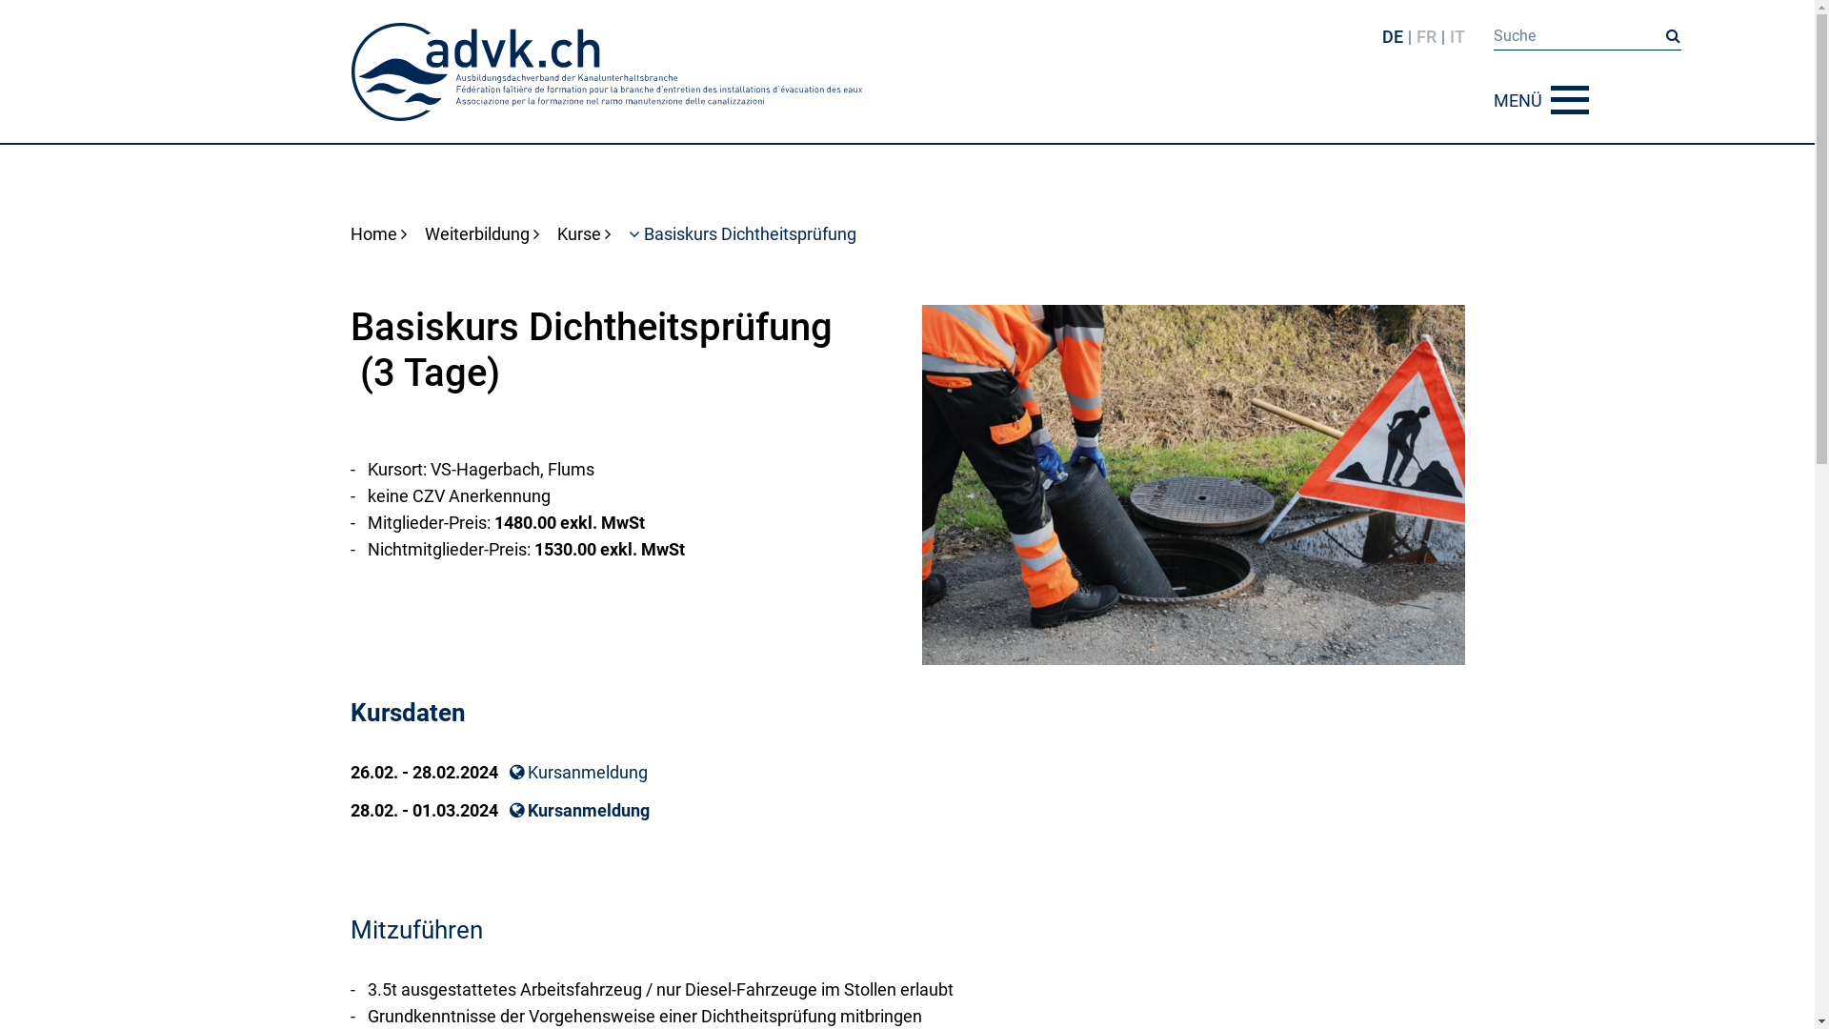  I want to click on Home, so click(379, 234).